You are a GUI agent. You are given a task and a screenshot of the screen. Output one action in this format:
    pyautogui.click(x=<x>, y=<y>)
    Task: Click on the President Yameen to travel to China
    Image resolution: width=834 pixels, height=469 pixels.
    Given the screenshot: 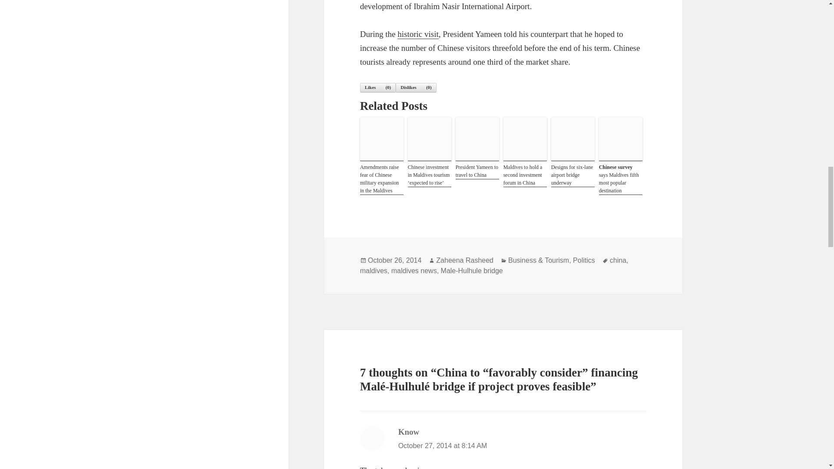 What is the action you would take?
    pyautogui.click(x=477, y=171)
    